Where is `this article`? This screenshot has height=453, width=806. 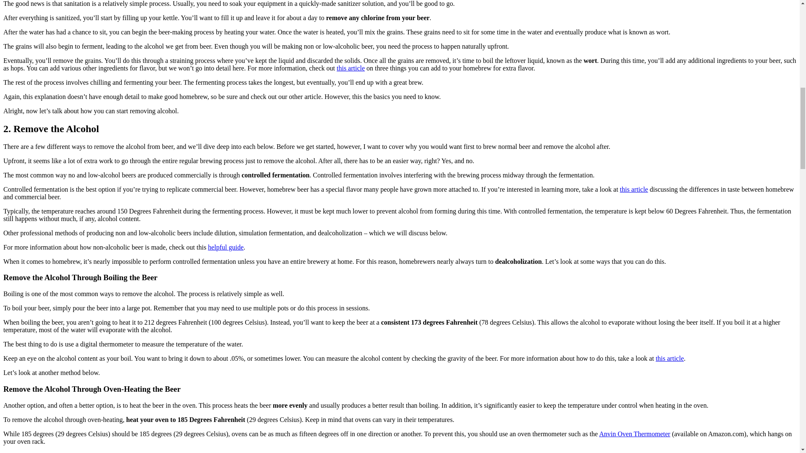
this article is located at coordinates (634, 189).